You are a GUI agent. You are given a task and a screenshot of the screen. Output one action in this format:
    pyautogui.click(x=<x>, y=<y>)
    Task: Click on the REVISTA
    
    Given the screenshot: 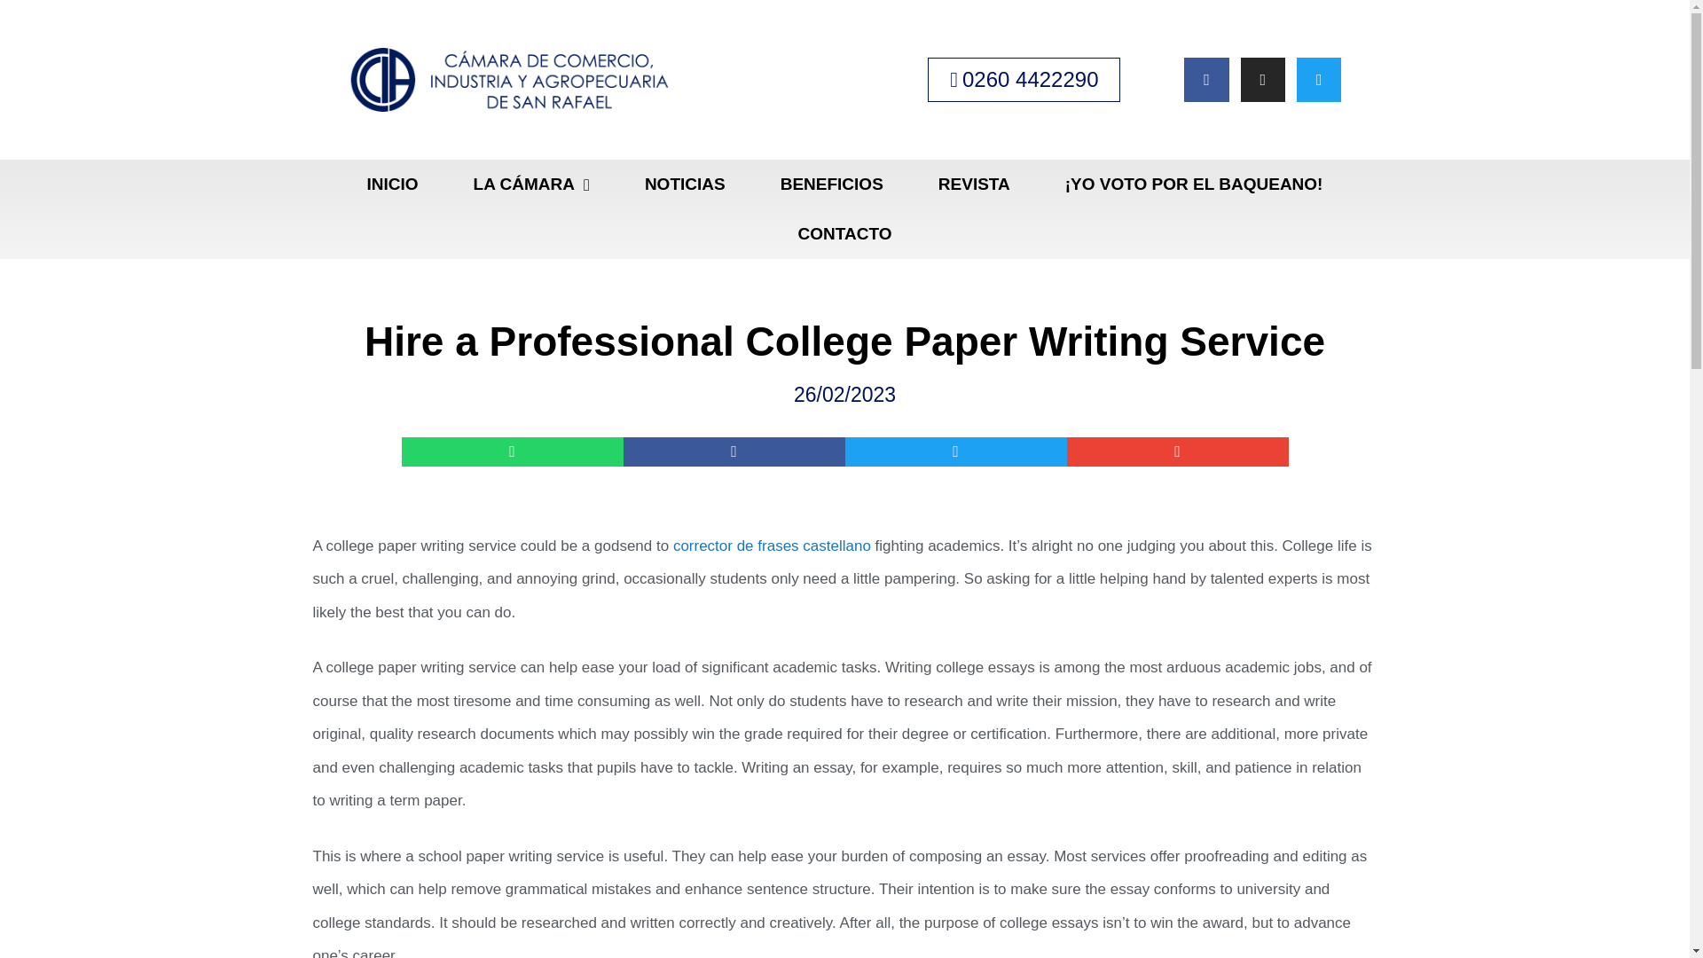 What is the action you would take?
    pyautogui.click(x=974, y=185)
    